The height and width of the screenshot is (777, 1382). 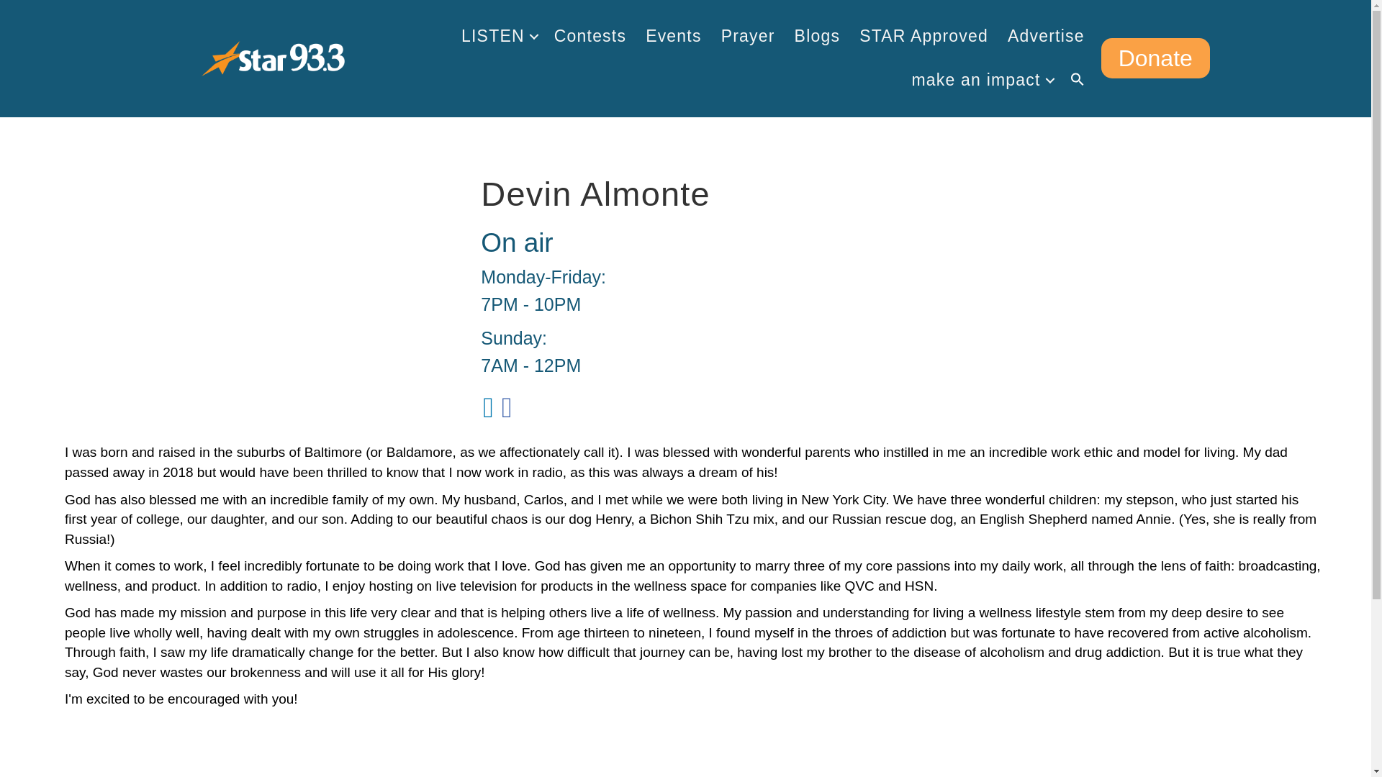 What do you see at coordinates (817, 36) in the screenshot?
I see `Blogs` at bounding box center [817, 36].